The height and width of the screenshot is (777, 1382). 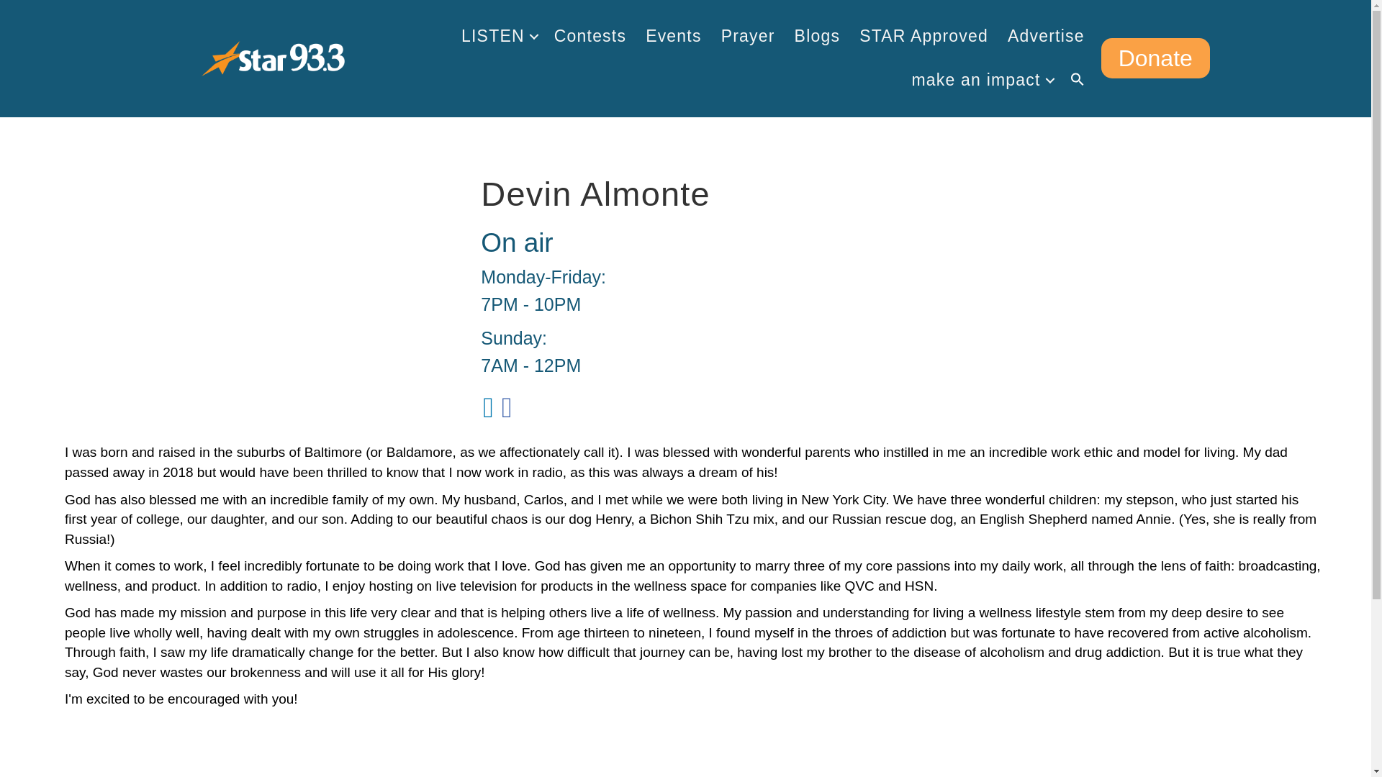 What do you see at coordinates (817, 36) in the screenshot?
I see `Blogs` at bounding box center [817, 36].